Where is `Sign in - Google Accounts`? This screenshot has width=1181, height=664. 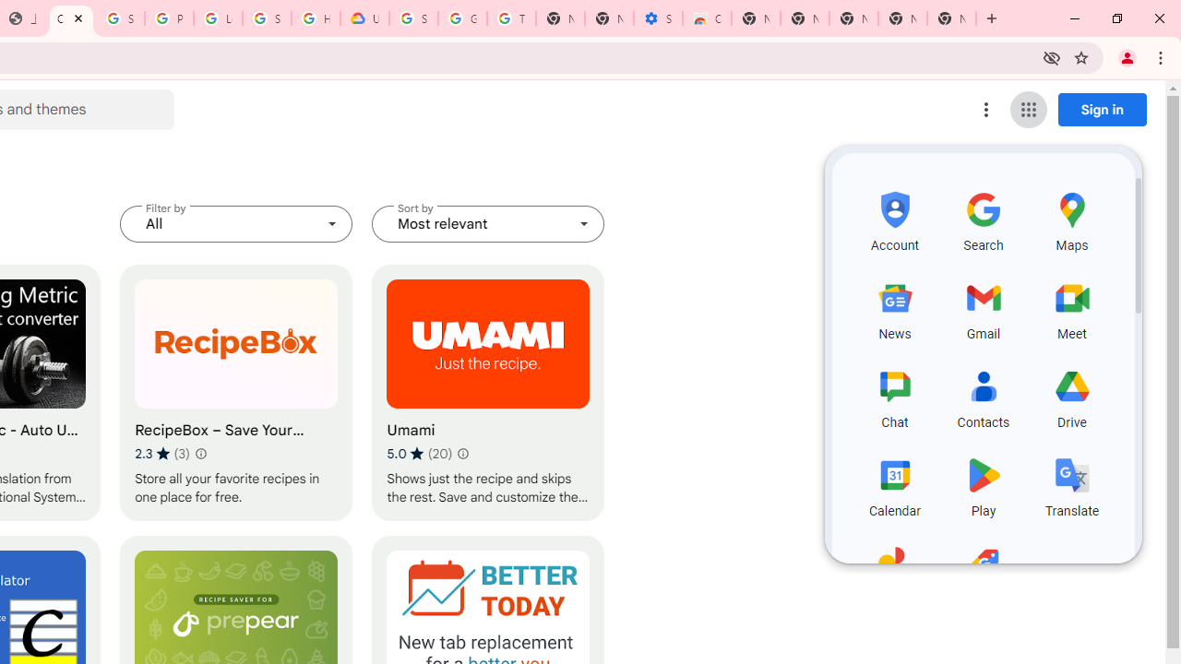
Sign in - Google Accounts is located at coordinates (120, 18).